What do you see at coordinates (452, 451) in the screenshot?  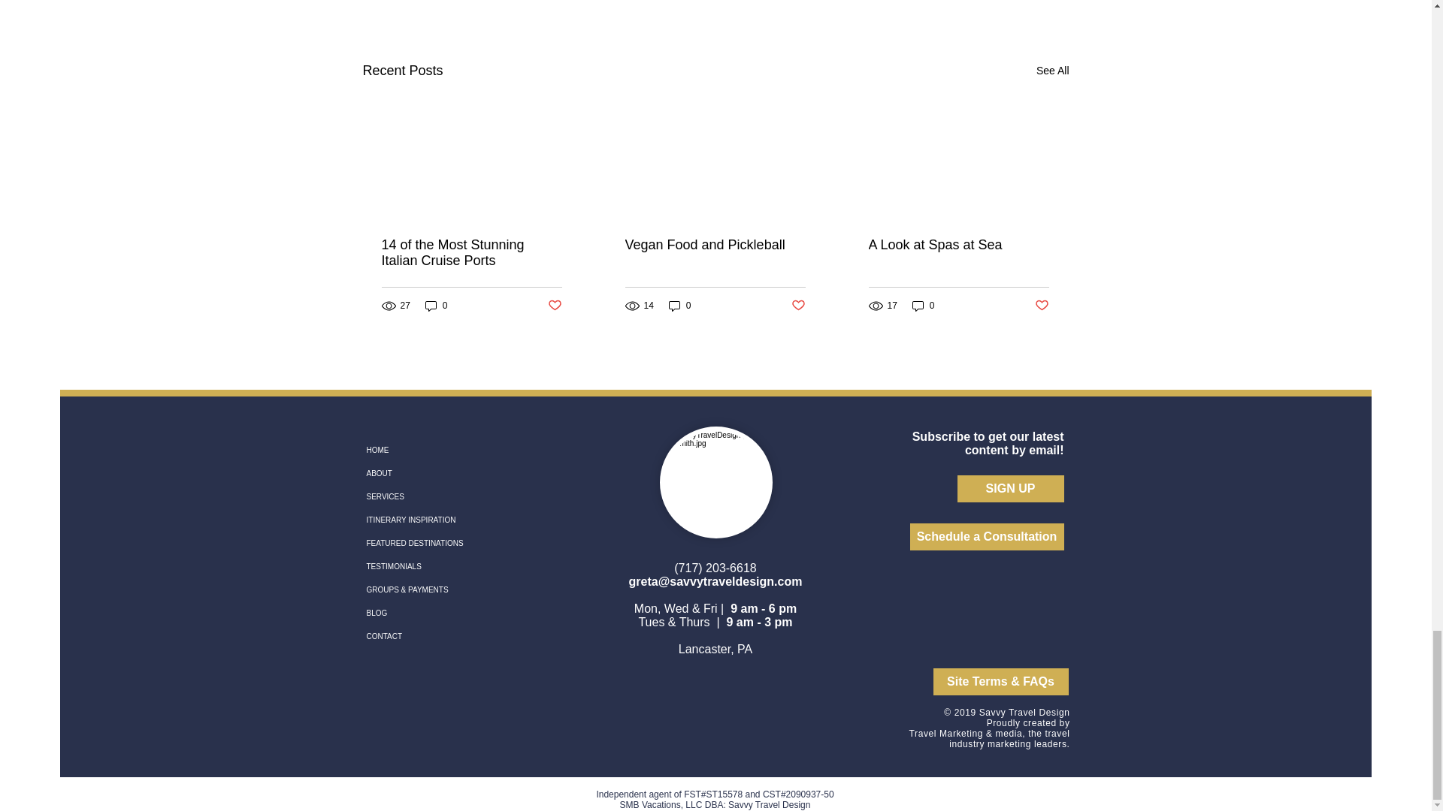 I see `HOME` at bounding box center [452, 451].